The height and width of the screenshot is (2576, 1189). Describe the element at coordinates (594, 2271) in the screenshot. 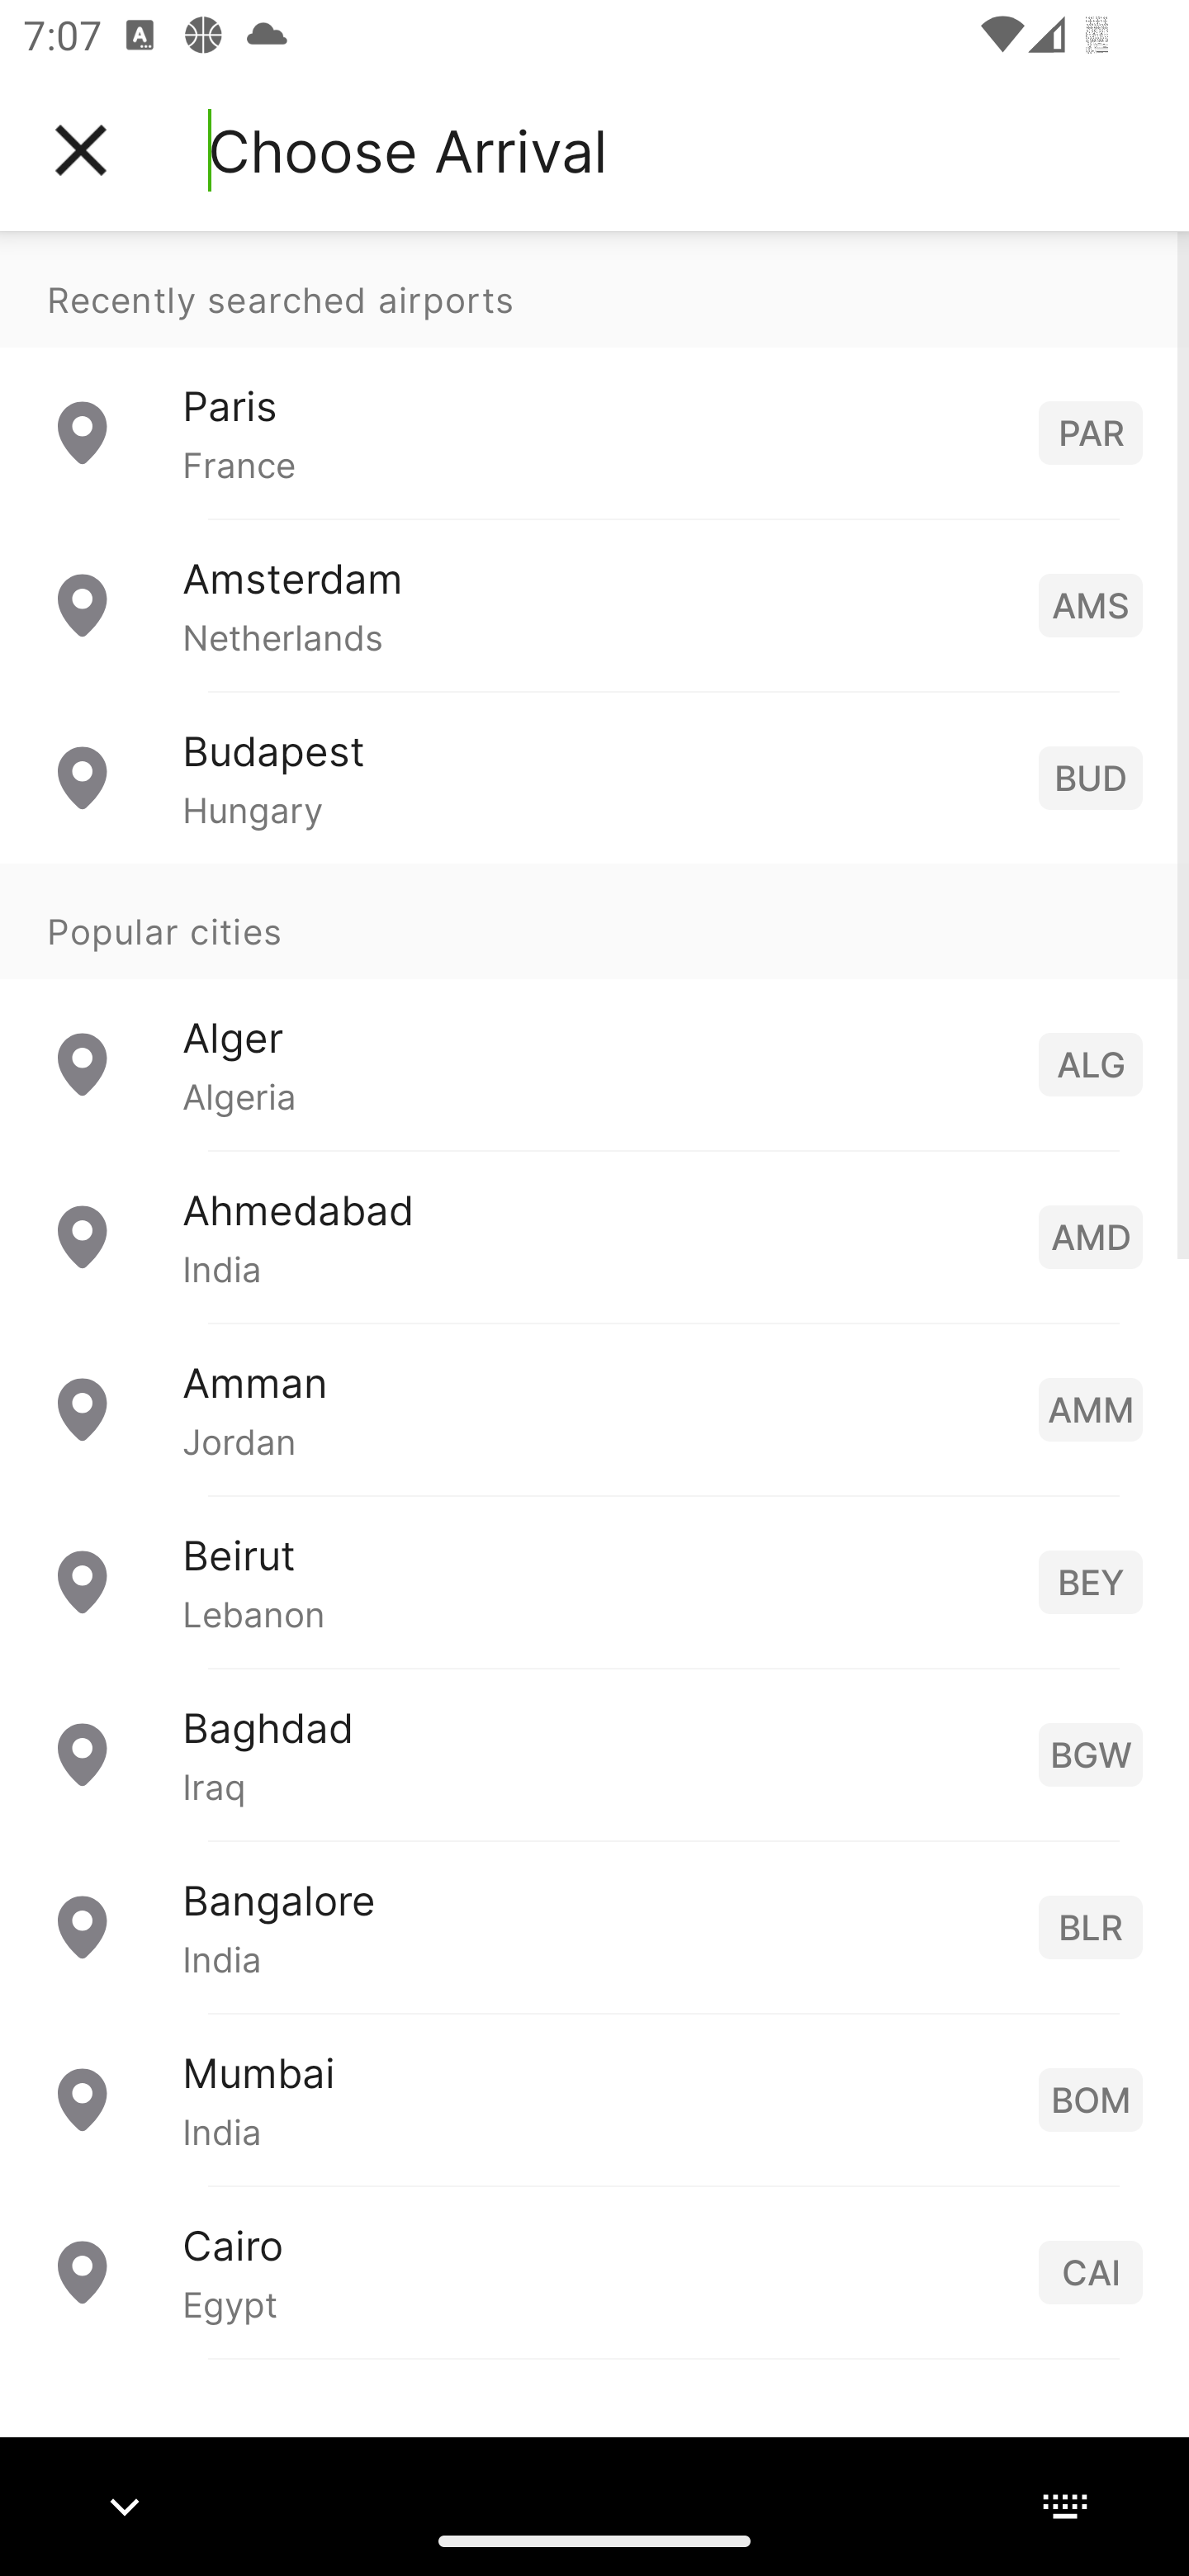

I see `Cairo Egypt CAI` at that location.